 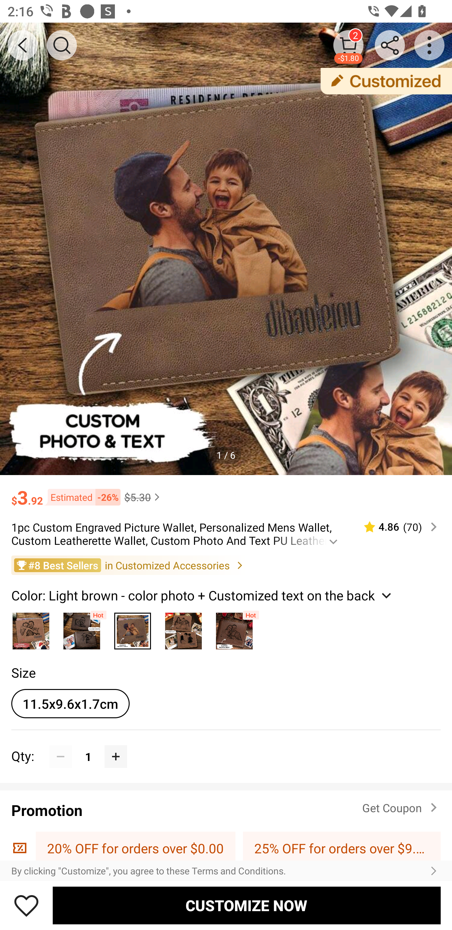 What do you see at coordinates (23, 673) in the screenshot?
I see `Size` at bounding box center [23, 673].